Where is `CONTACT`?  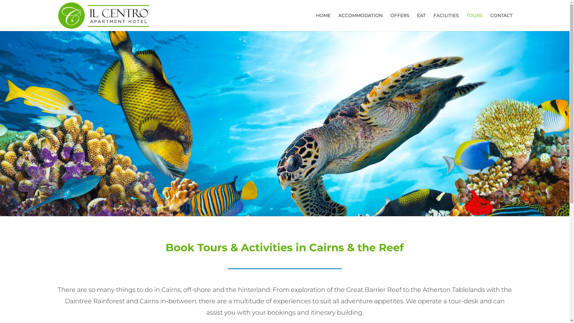
CONTACT is located at coordinates (502, 22).